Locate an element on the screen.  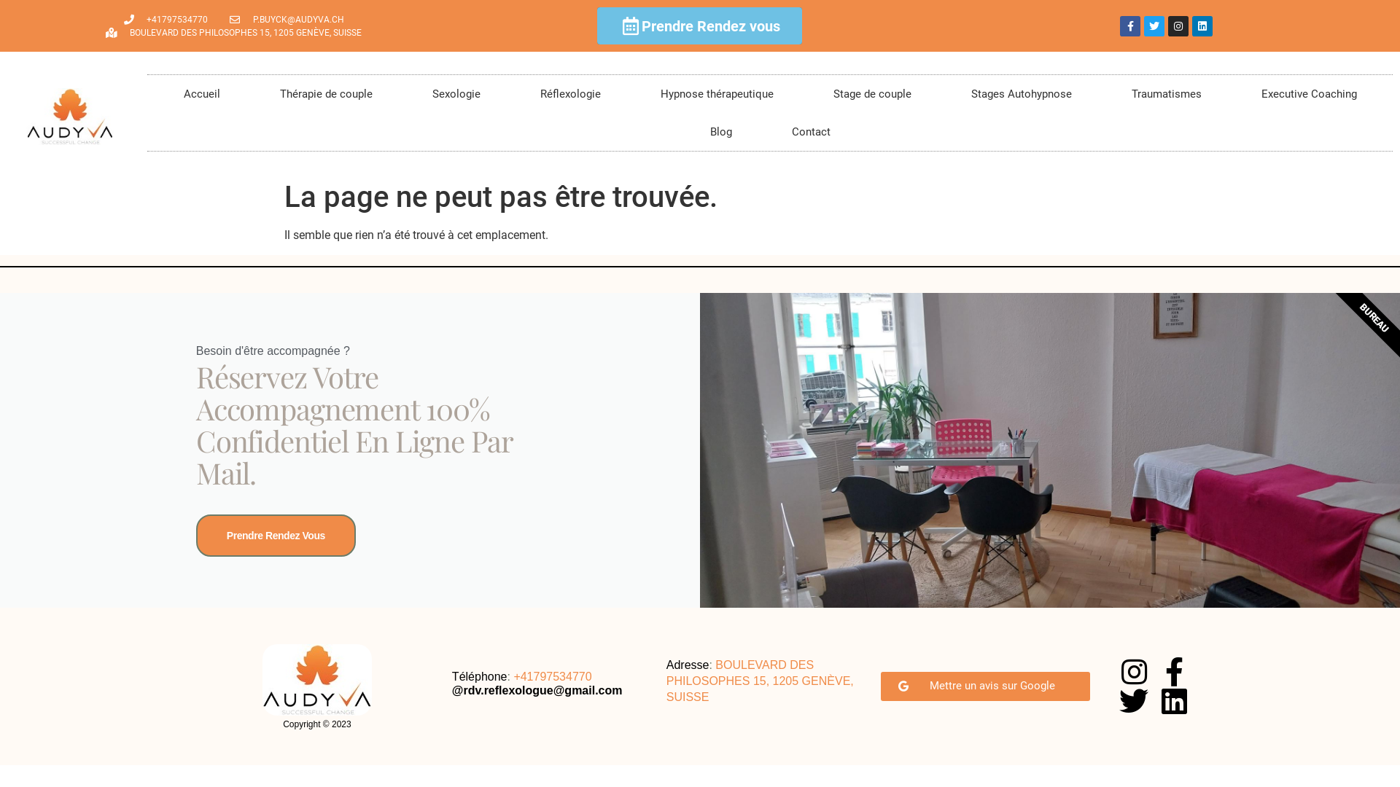
Stage de couple is located at coordinates (872, 94).